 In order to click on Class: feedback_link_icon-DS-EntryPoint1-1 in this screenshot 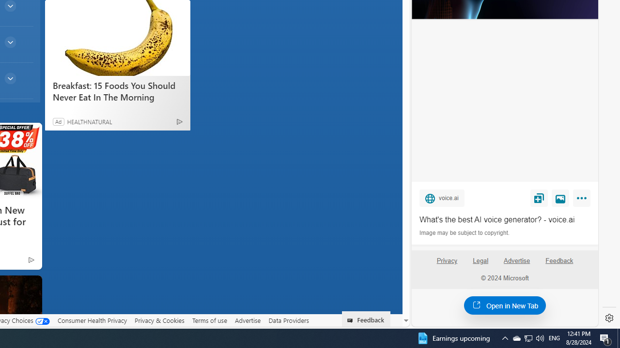, I will do `click(352, 320)`.